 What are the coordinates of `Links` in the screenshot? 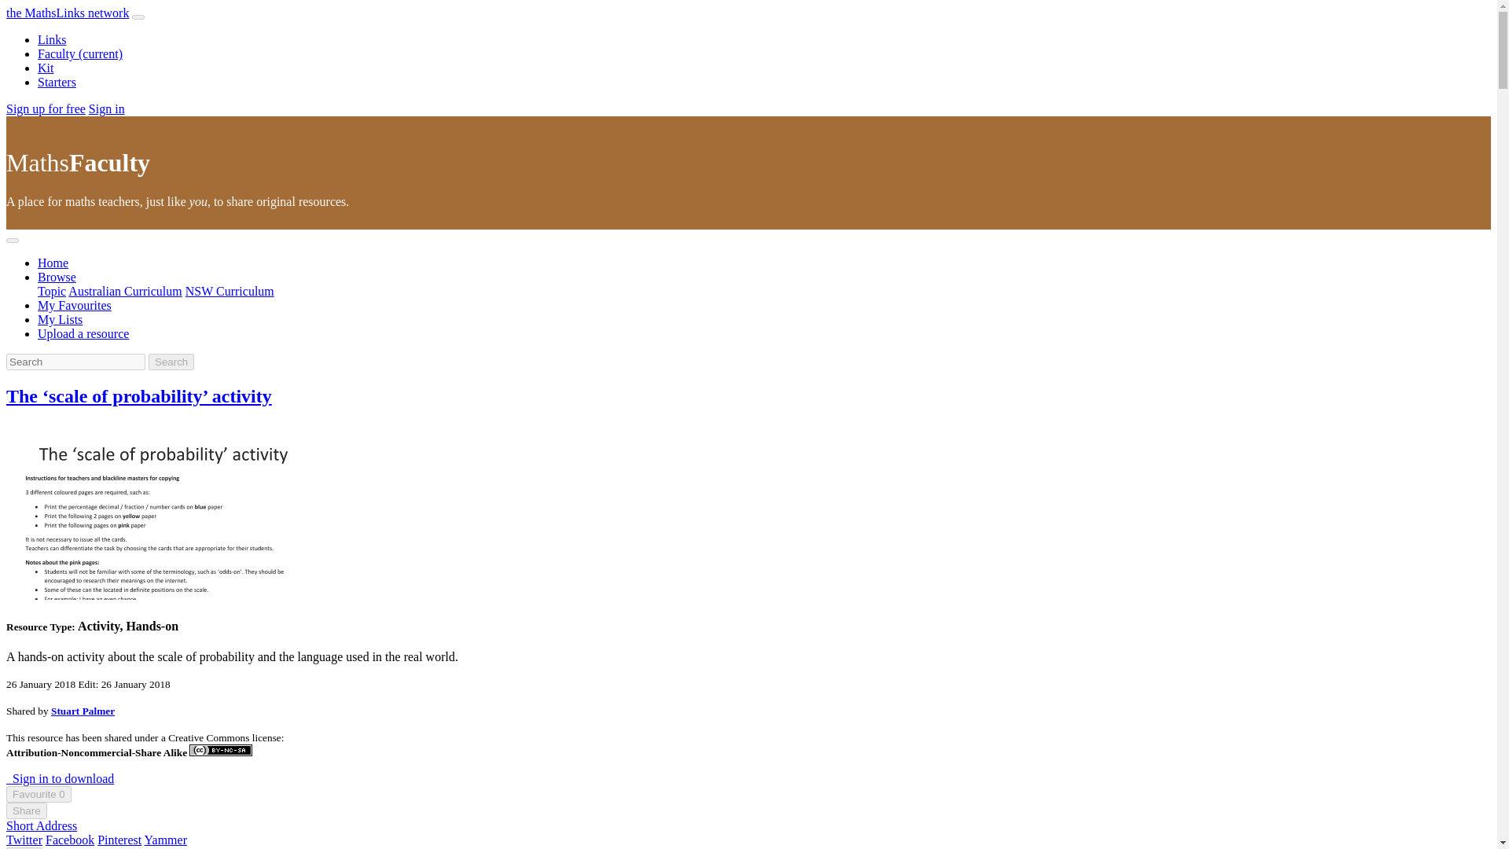 It's located at (52, 39).